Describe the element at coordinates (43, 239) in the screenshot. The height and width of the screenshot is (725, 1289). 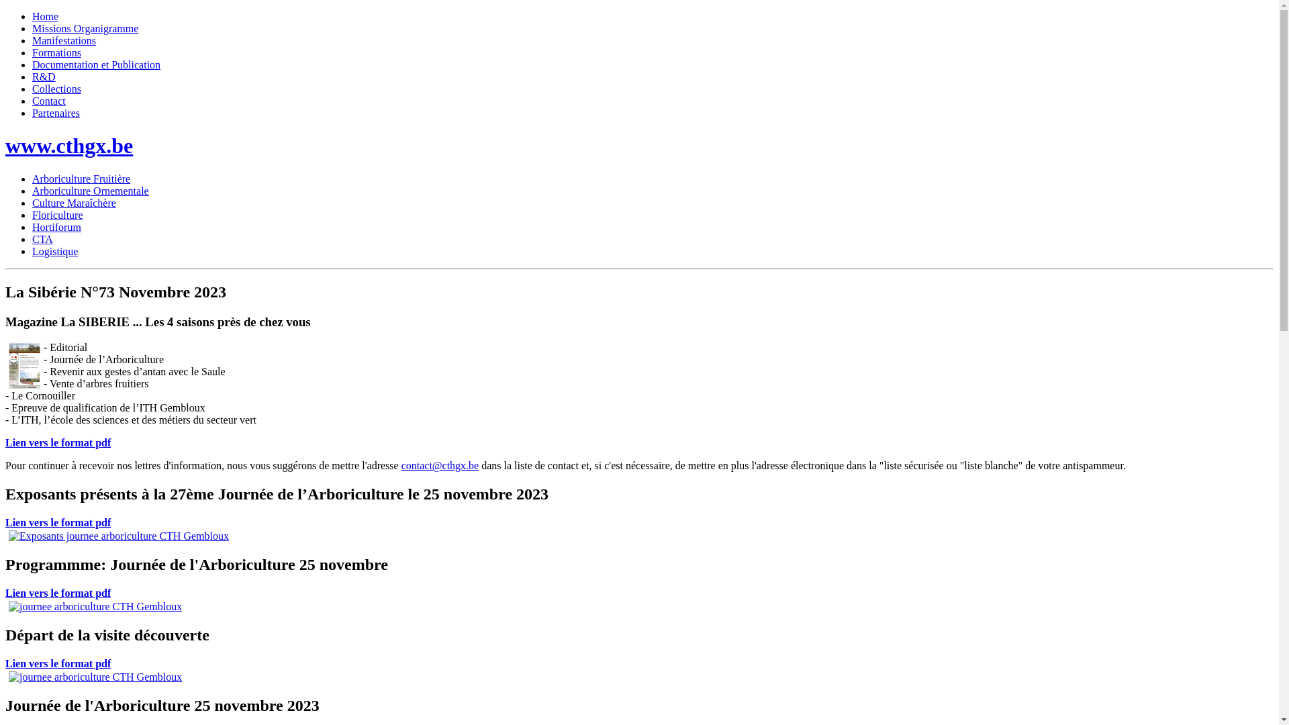
I see `CTA` at that location.